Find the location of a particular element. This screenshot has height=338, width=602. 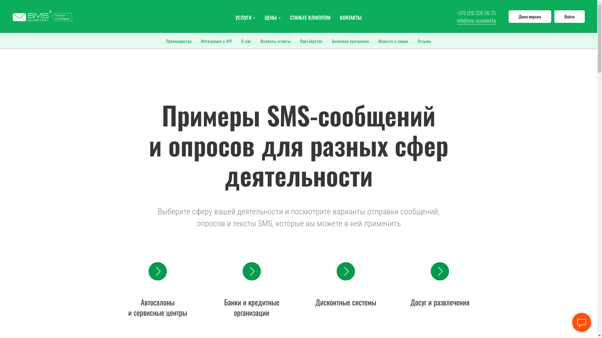

info@sms-assistent.by is located at coordinates (477, 20).